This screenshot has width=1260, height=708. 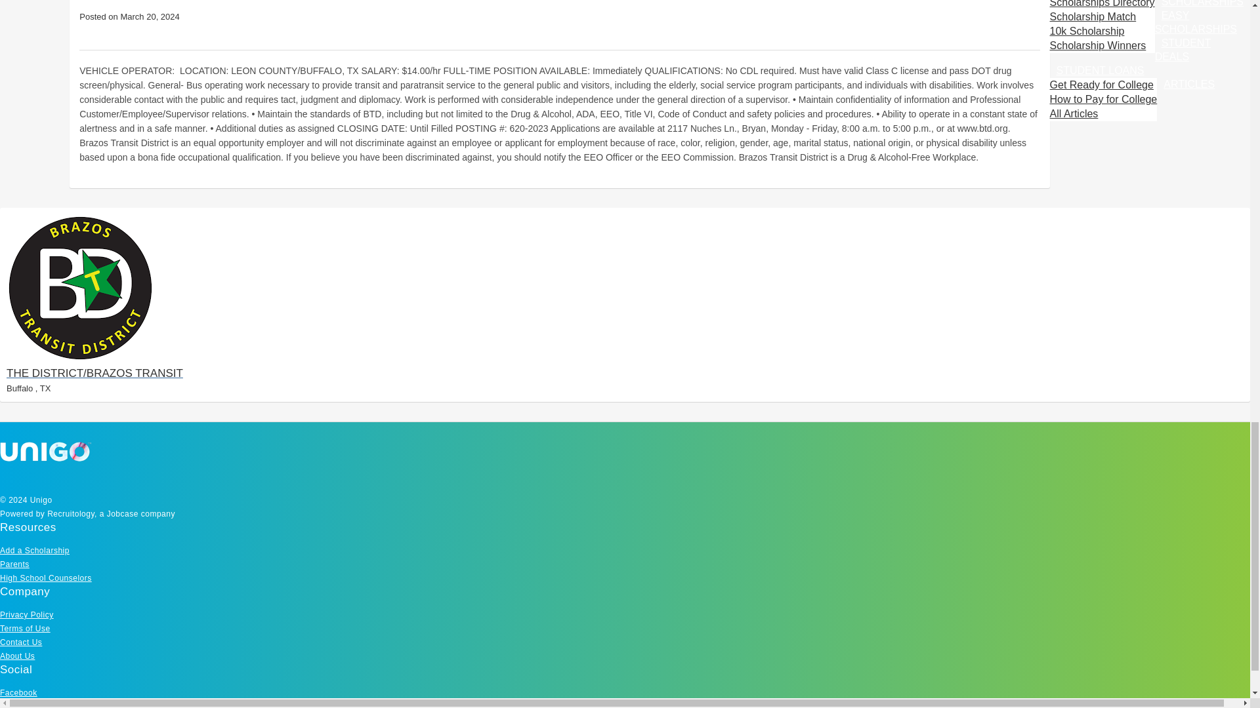 I want to click on STUDENT DEALS, so click(x=1183, y=50).